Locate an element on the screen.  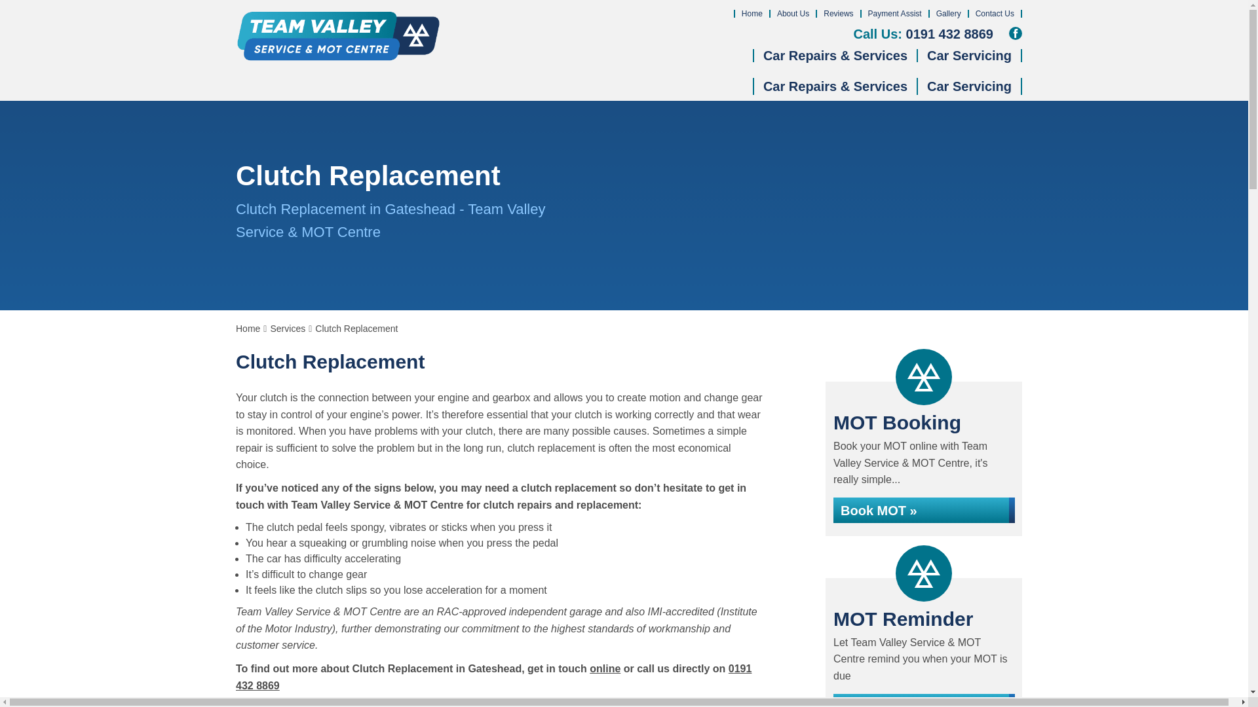
Car Servicing is located at coordinates (970, 55).